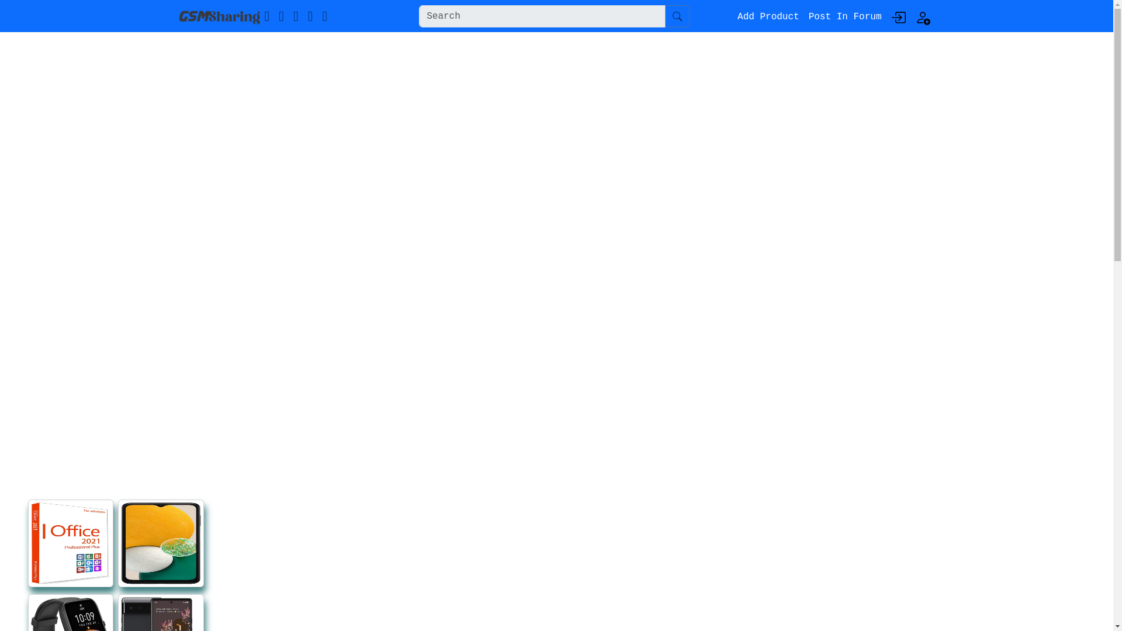  What do you see at coordinates (898, 18) in the screenshot?
I see `LogIn` at bounding box center [898, 18].